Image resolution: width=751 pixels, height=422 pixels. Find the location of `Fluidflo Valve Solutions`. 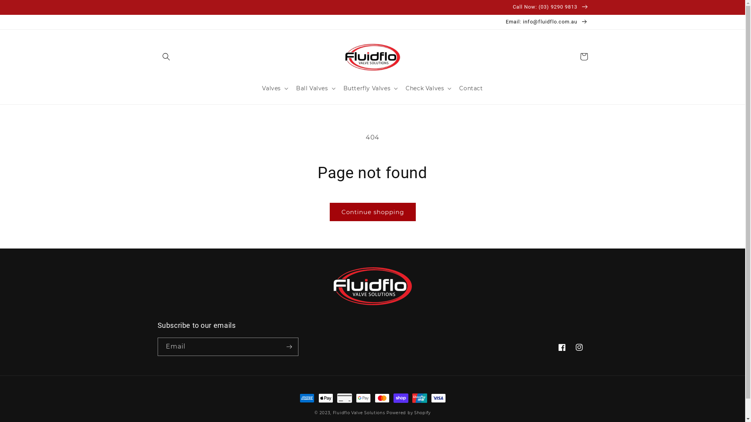

Fluidflo Valve Solutions is located at coordinates (359, 413).